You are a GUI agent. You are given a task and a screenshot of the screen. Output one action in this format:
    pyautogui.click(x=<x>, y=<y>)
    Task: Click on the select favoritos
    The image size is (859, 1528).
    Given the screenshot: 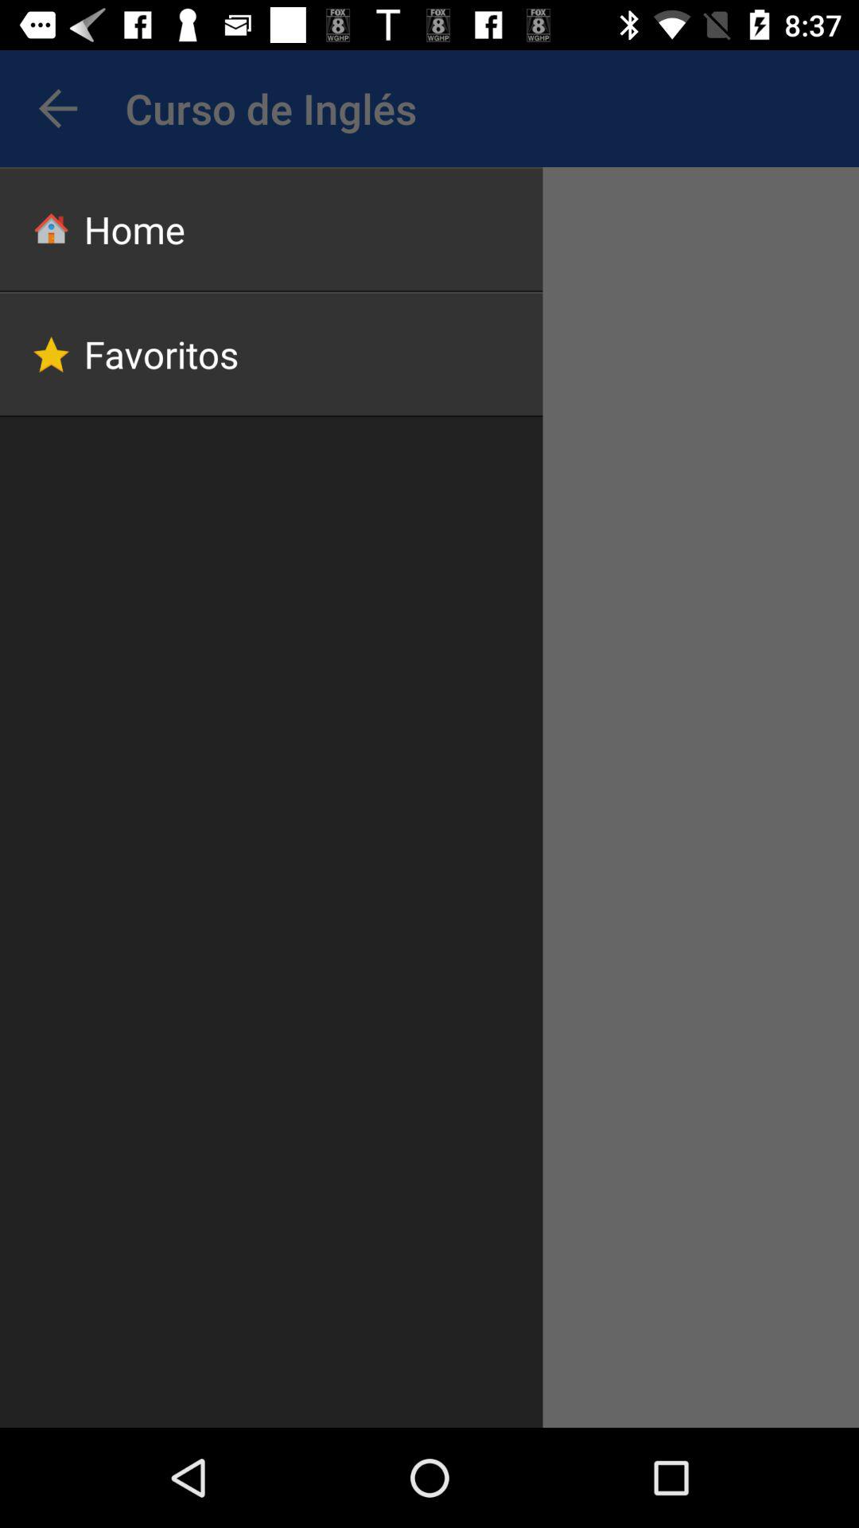 What is the action you would take?
    pyautogui.click(x=271, y=354)
    